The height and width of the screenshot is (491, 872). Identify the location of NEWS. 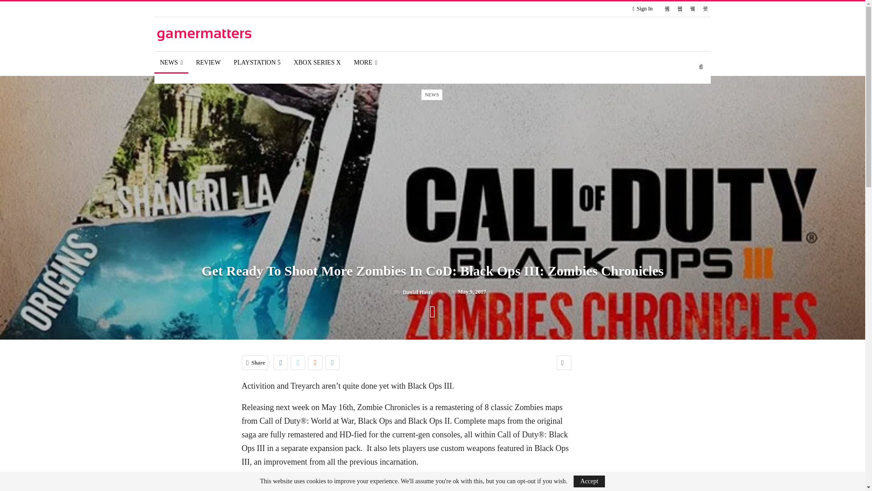
(171, 63).